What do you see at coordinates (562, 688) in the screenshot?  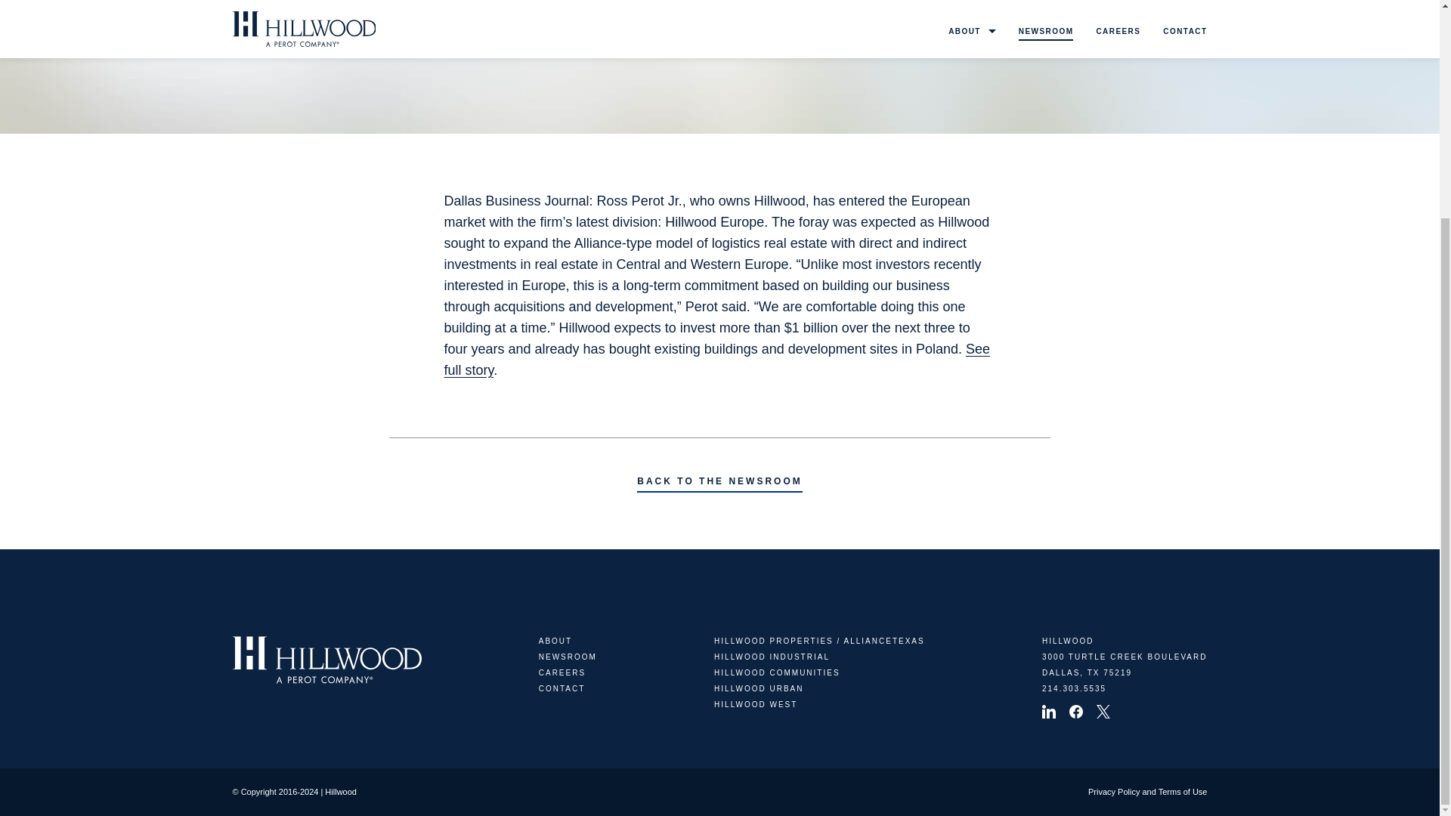 I see `CONTACT` at bounding box center [562, 688].